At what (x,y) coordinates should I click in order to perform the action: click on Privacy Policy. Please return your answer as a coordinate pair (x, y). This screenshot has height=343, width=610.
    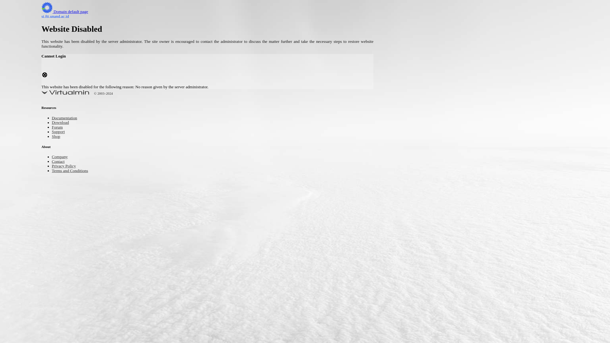
    Looking at the image, I should click on (67, 166).